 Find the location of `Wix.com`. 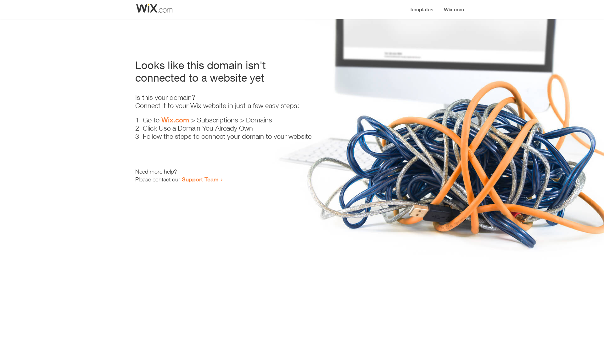

Wix.com is located at coordinates (175, 120).